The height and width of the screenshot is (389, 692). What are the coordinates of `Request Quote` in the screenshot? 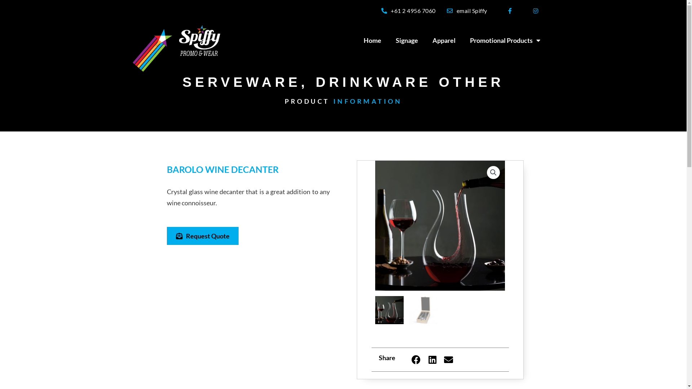 It's located at (203, 236).